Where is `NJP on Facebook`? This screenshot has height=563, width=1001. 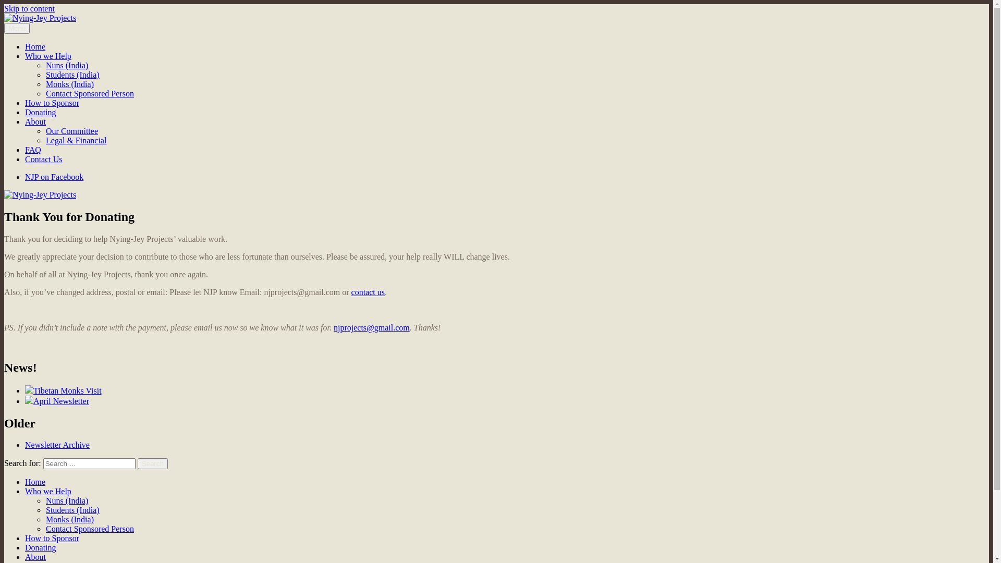
NJP on Facebook is located at coordinates (54, 177).